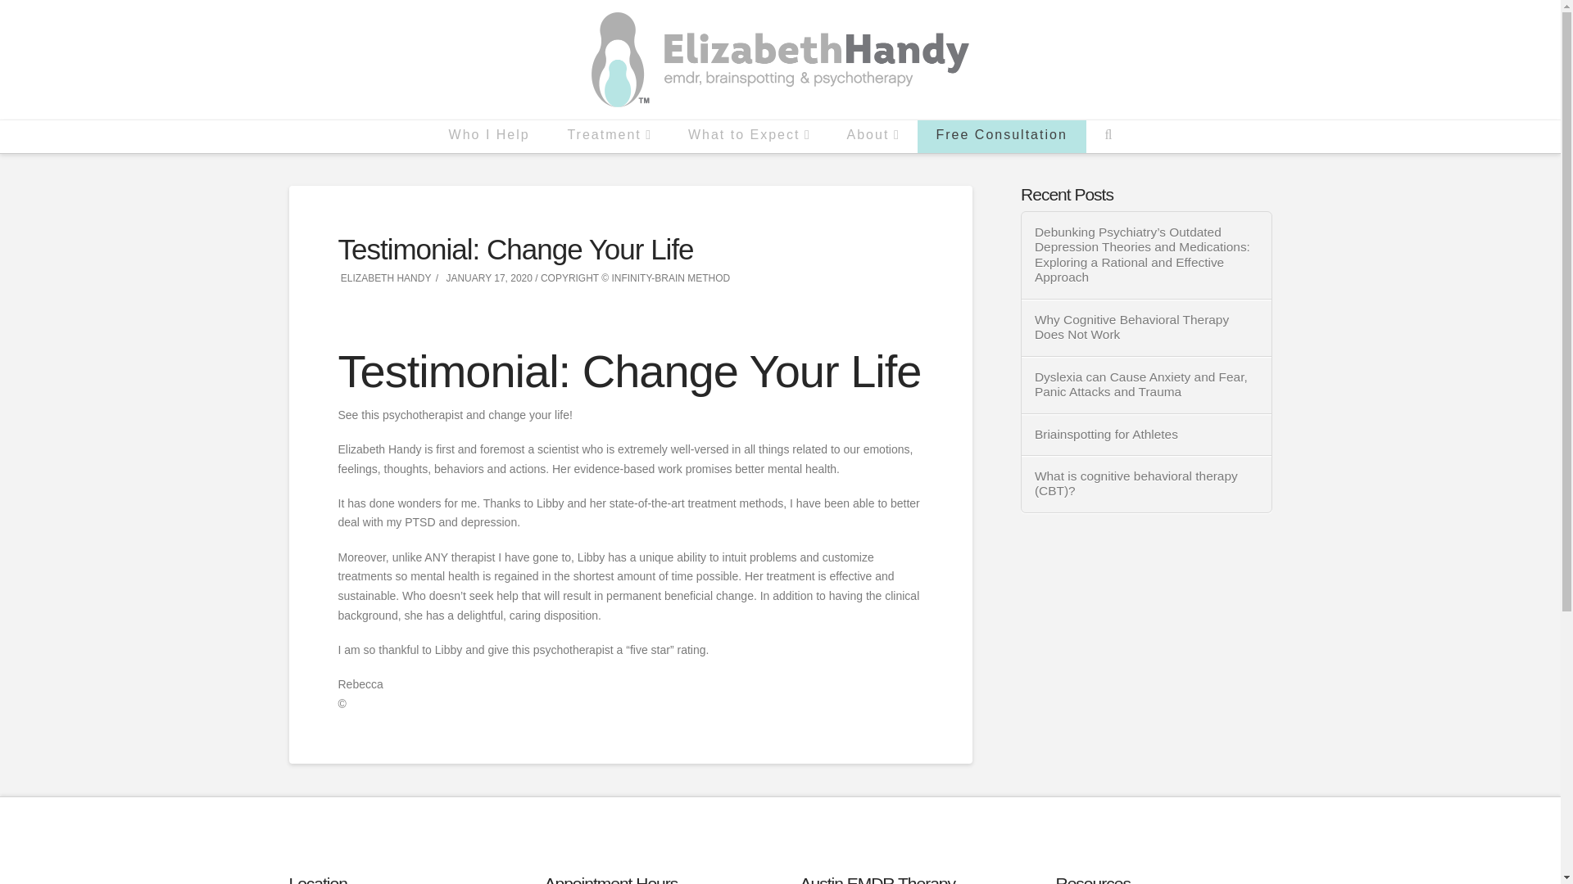  I want to click on Why Cognitive Behavioral Therapy Does Not Work, so click(1147, 327).